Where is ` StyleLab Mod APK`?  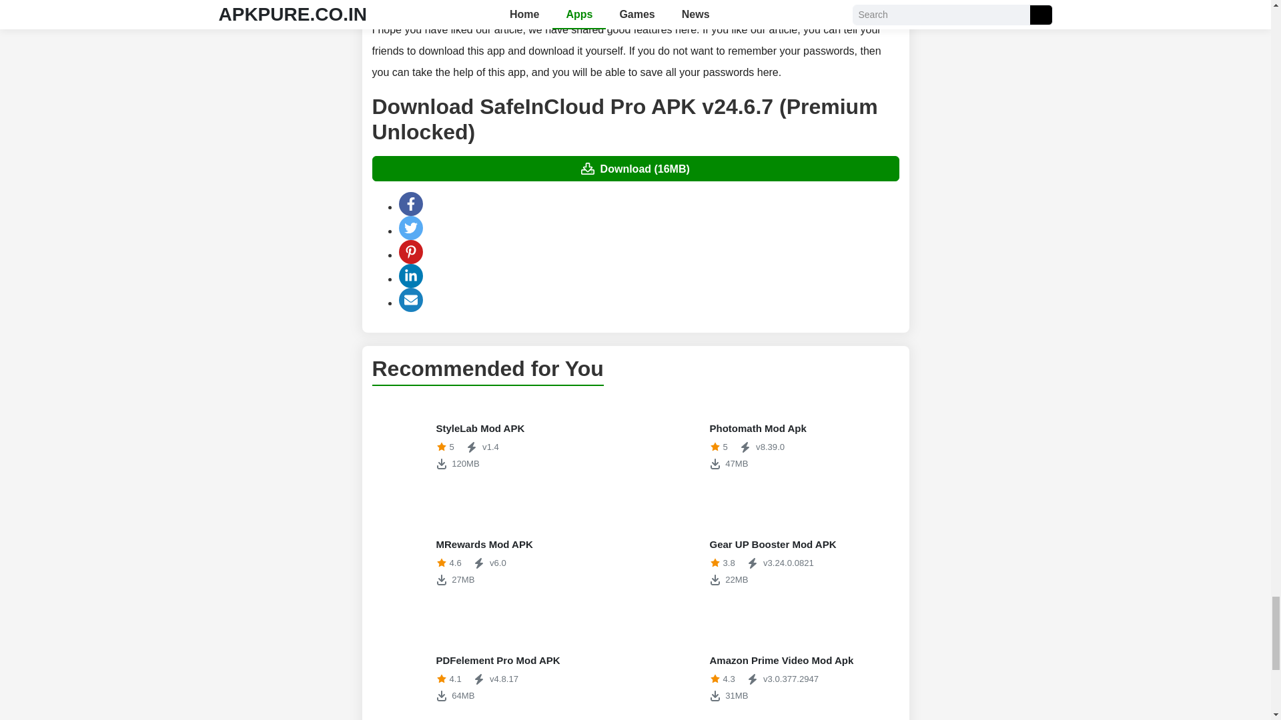
 StyleLab Mod APK is located at coordinates (499, 447).